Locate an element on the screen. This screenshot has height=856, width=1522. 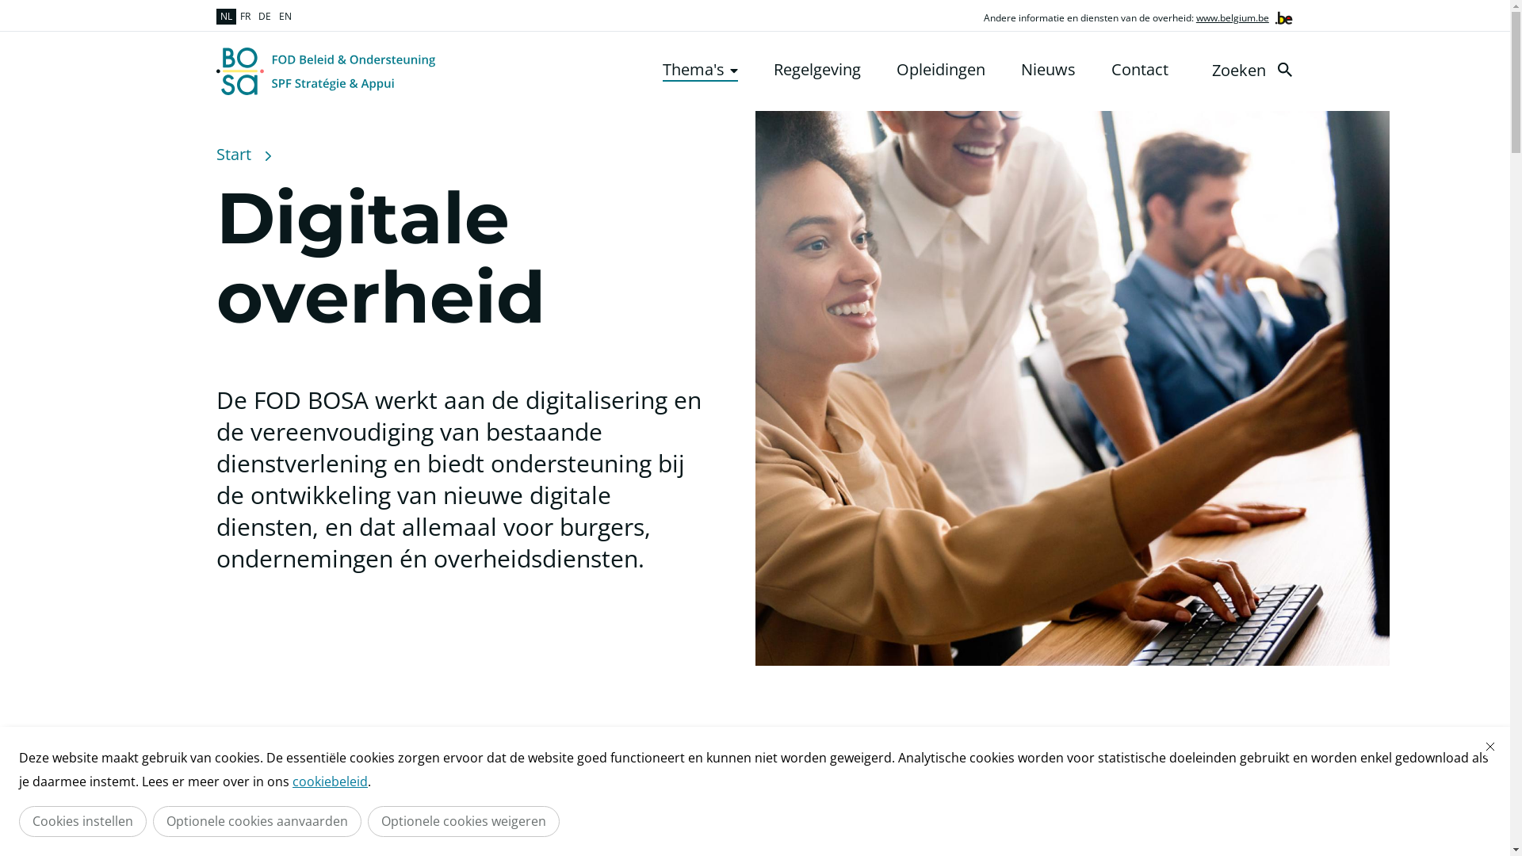
Optionele cookies aanvaarden is located at coordinates (257, 821).